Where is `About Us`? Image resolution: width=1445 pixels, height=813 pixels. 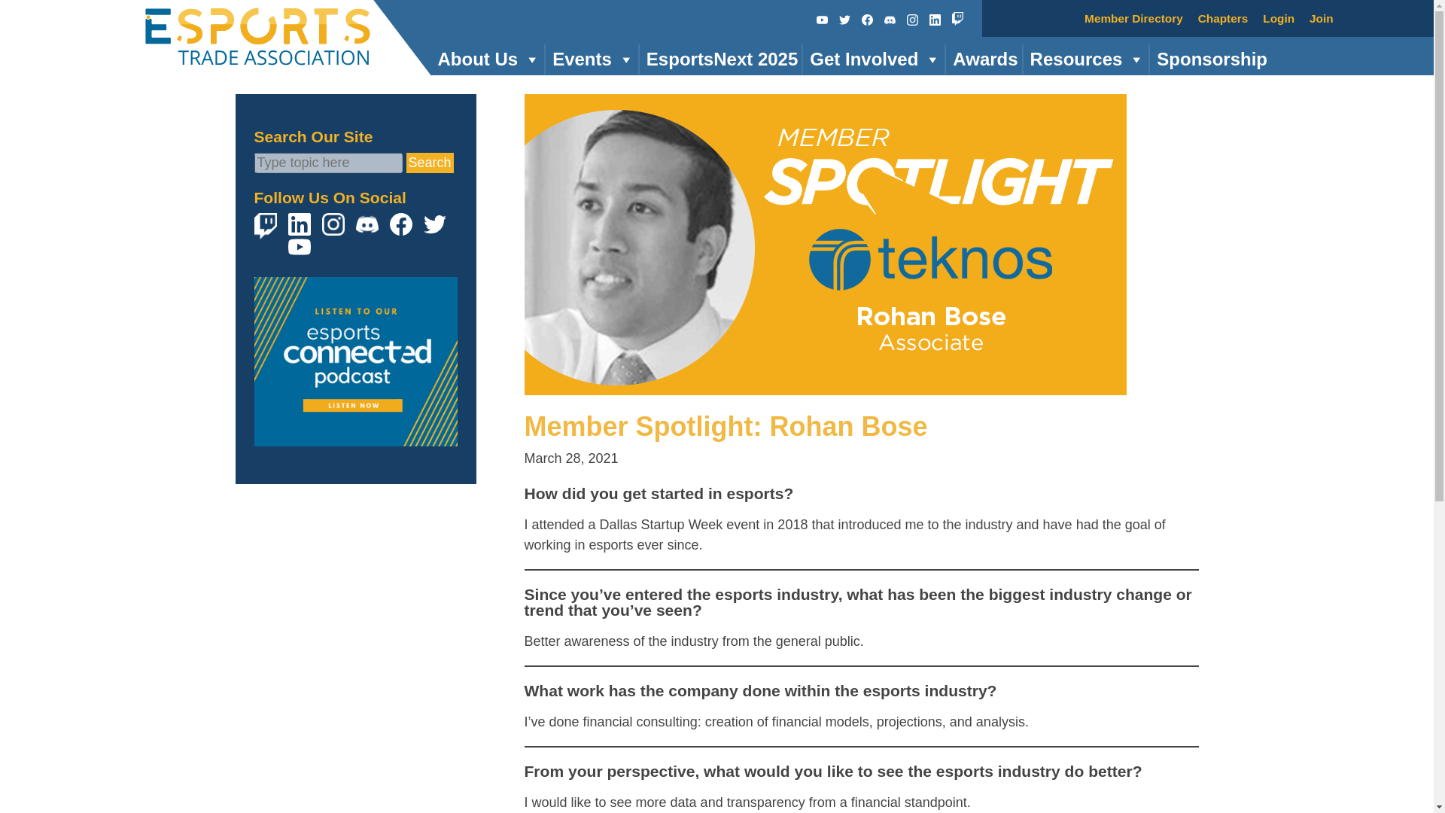 About Us is located at coordinates (488, 59).